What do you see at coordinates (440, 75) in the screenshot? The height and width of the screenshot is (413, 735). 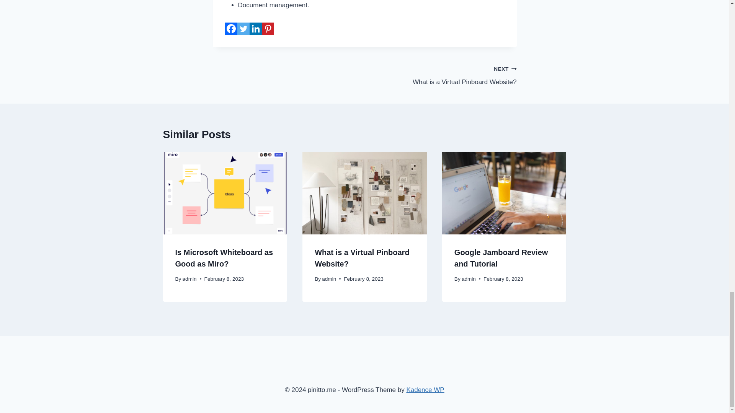 I see `What is a Virtual Pinboard Website?` at bounding box center [440, 75].